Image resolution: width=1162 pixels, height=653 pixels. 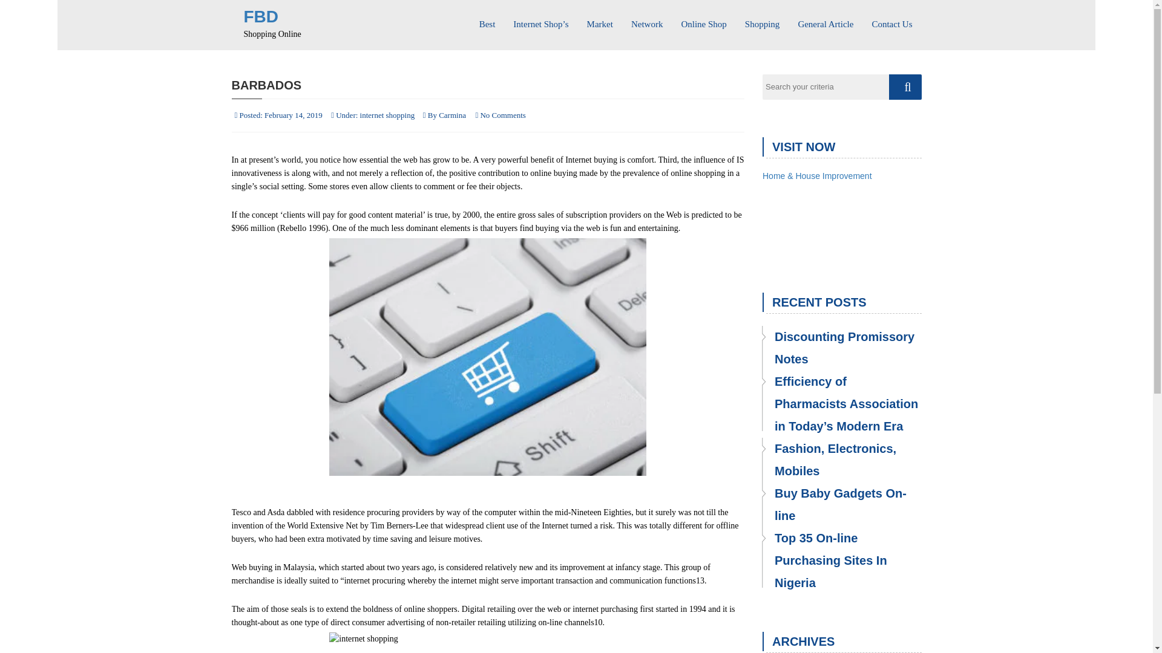 What do you see at coordinates (826, 19) in the screenshot?
I see `General Article` at bounding box center [826, 19].